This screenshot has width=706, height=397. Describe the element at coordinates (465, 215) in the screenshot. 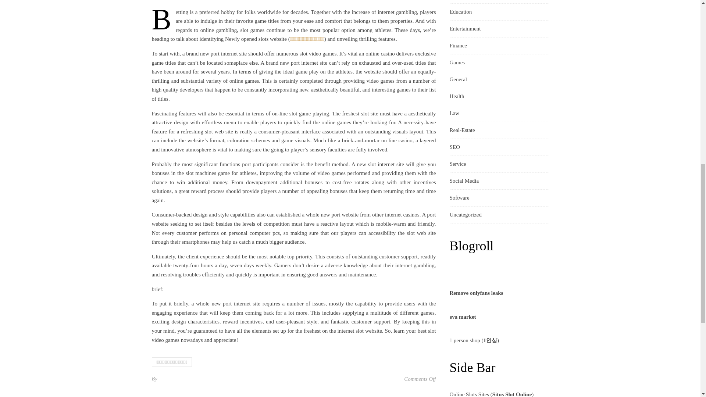

I see `Uncategorized` at that location.